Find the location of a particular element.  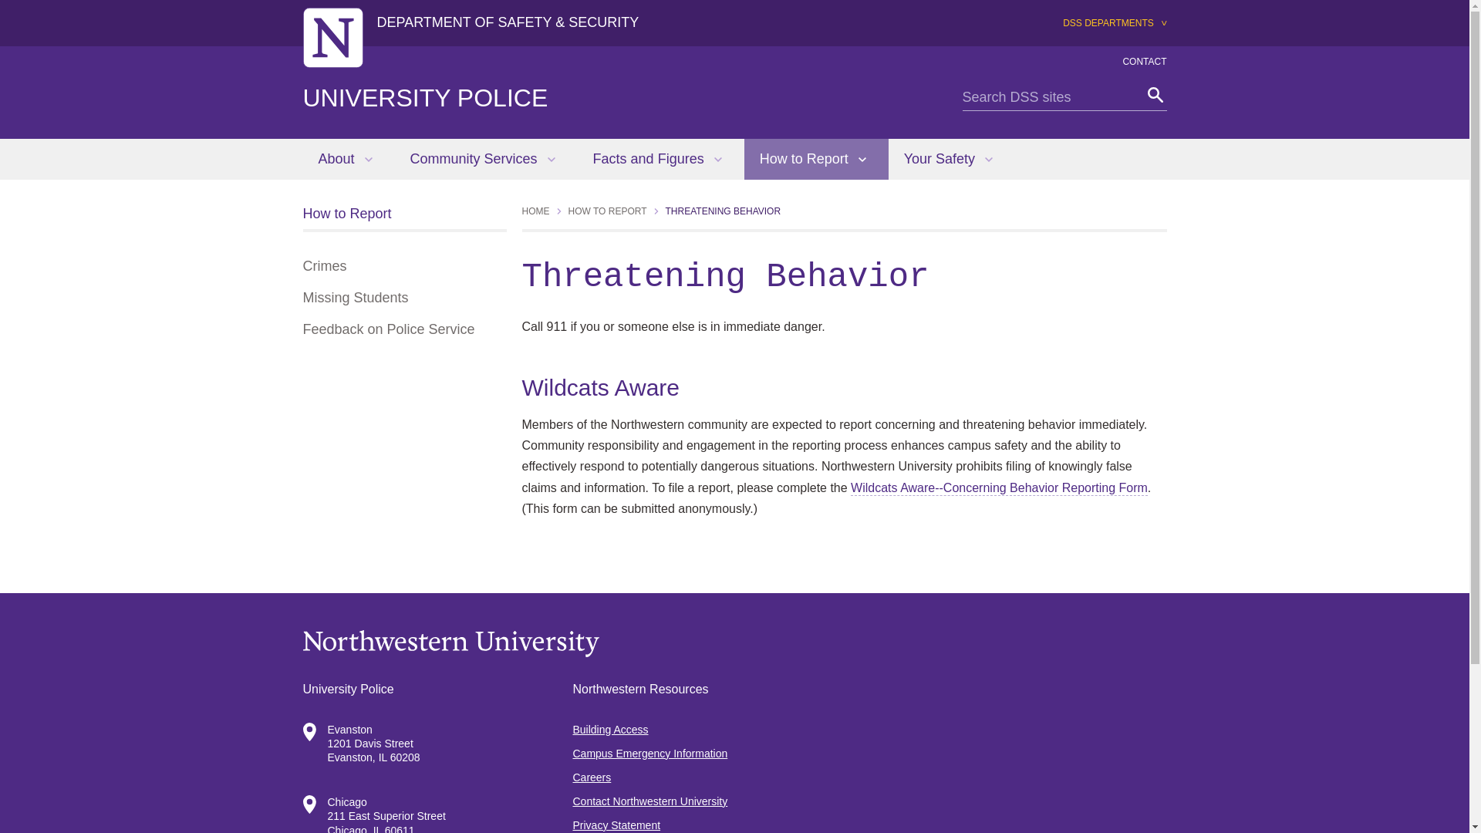

Northwestern University Home is located at coordinates (734, 643).